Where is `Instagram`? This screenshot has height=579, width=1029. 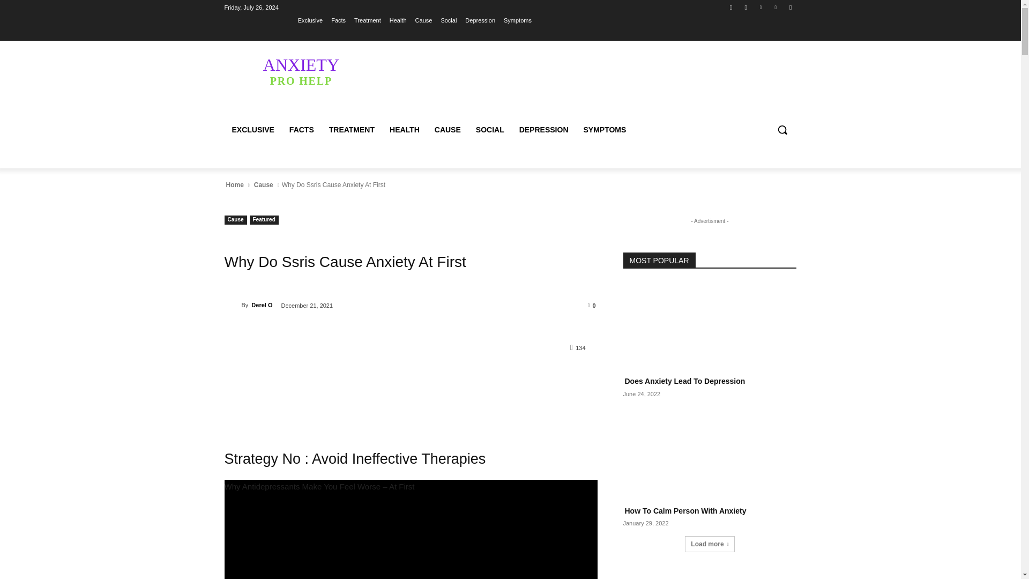
Instagram is located at coordinates (301, 71).